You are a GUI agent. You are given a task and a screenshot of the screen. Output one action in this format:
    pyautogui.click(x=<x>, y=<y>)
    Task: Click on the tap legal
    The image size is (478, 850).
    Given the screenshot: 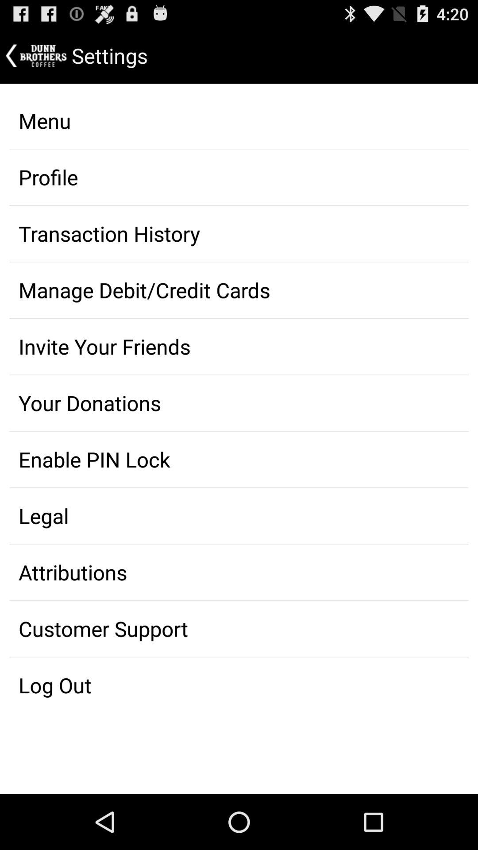 What is the action you would take?
    pyautogui.click(x=239, y=516)
    